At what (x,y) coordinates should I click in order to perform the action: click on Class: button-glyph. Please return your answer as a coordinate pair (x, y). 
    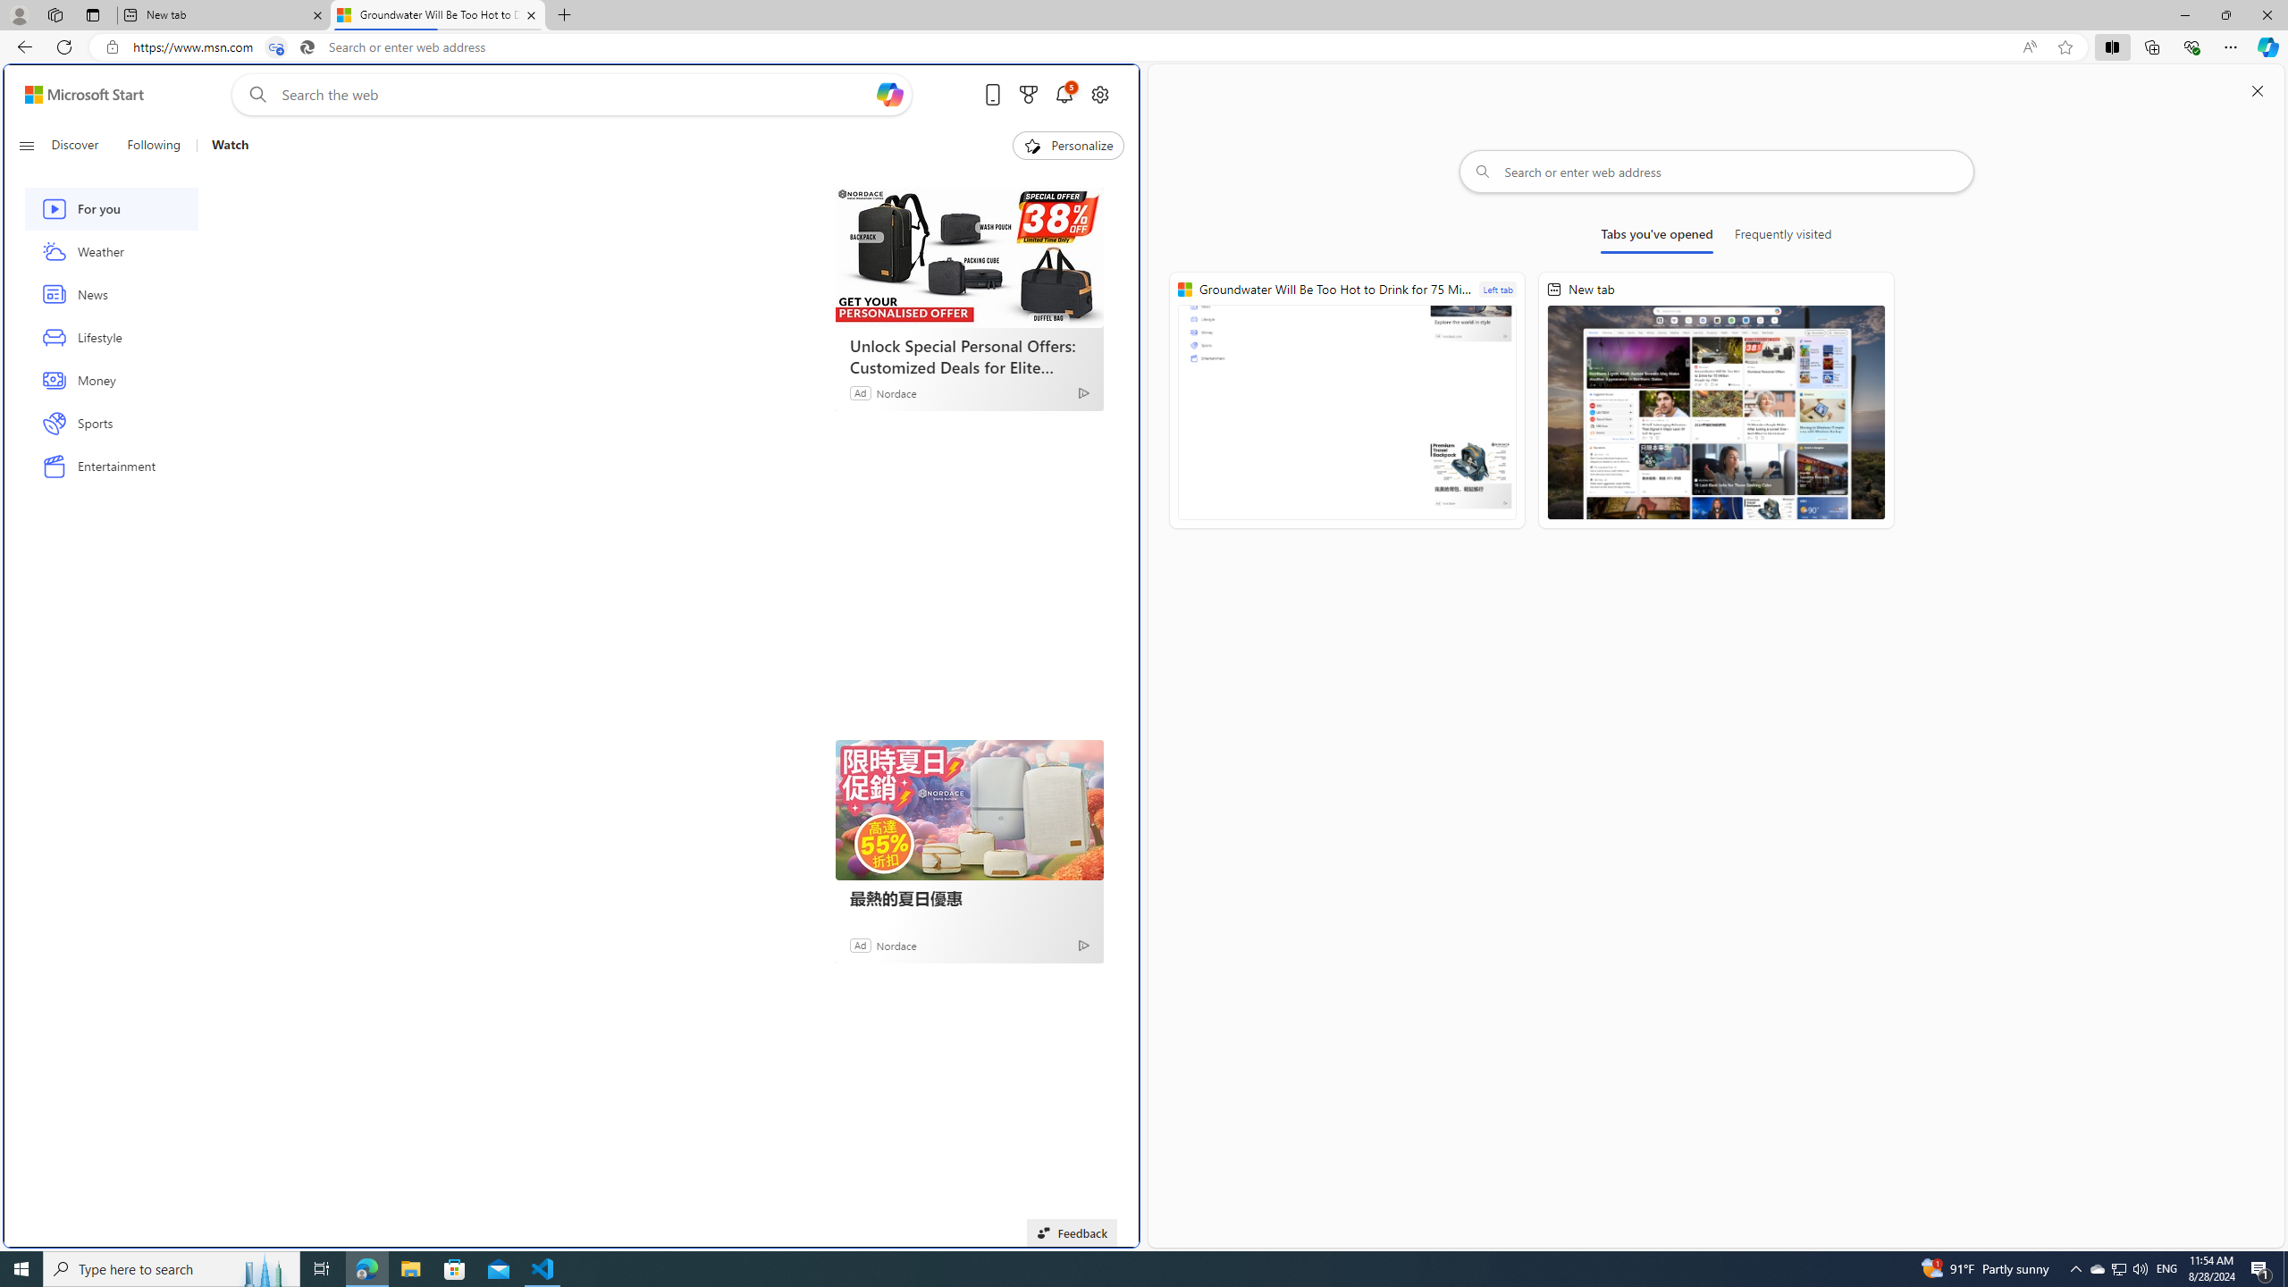
    Looking at the image, I should click on (26, 146).